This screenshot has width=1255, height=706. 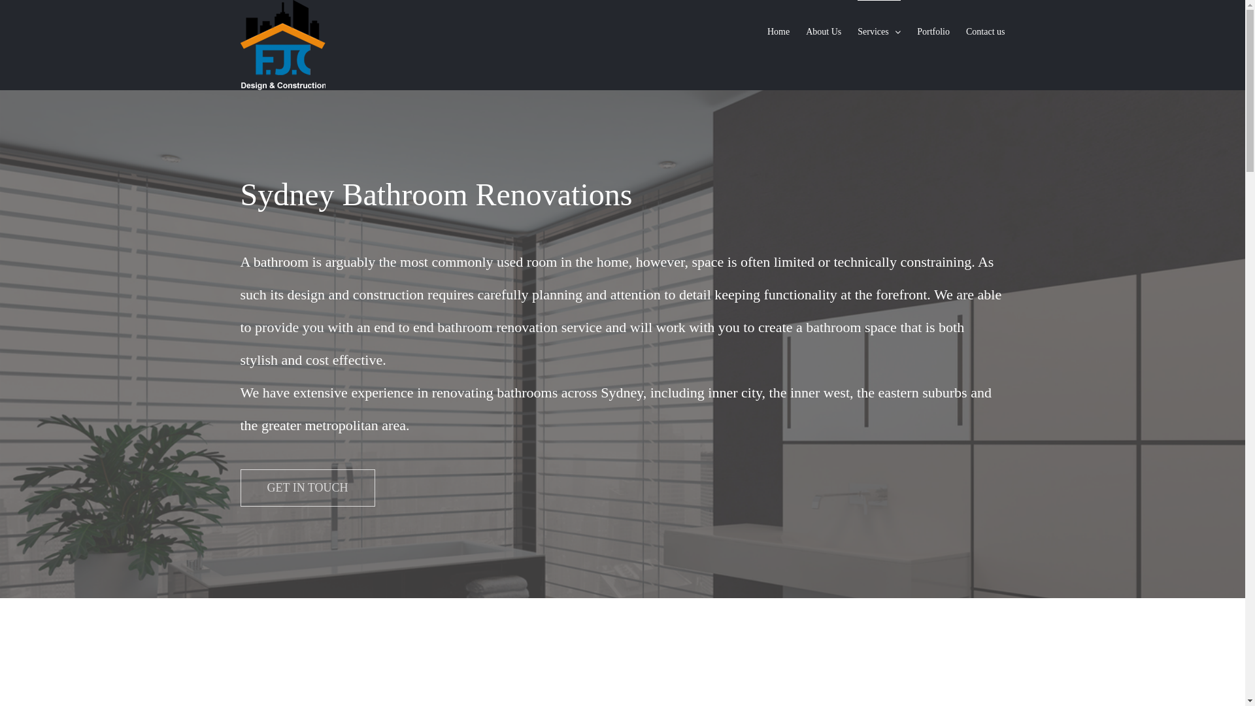 I want to click on GET IN TOUCH, so click(x=308, y=488).